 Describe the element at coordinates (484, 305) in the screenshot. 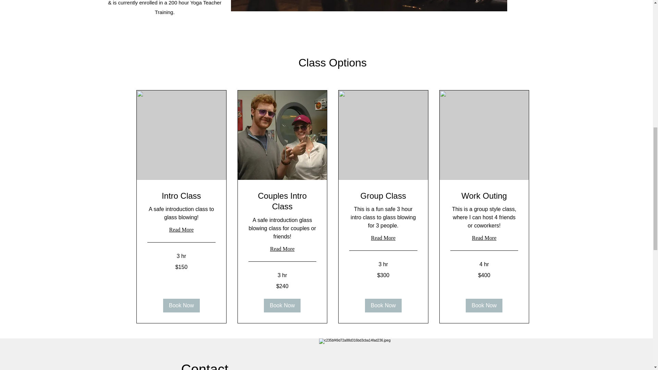

I see `Book Now` at that location.